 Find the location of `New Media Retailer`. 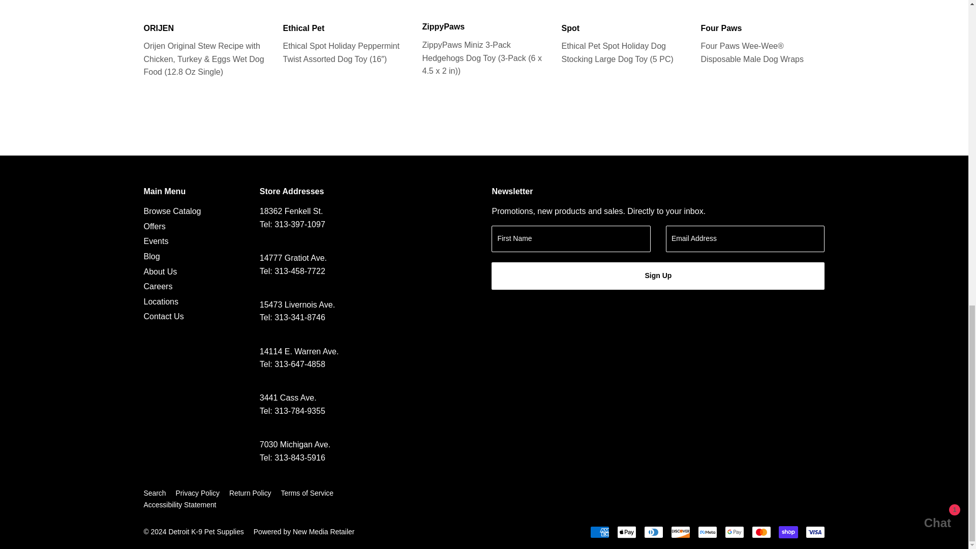

New Media Retailer is located at coordinates (304, 532).